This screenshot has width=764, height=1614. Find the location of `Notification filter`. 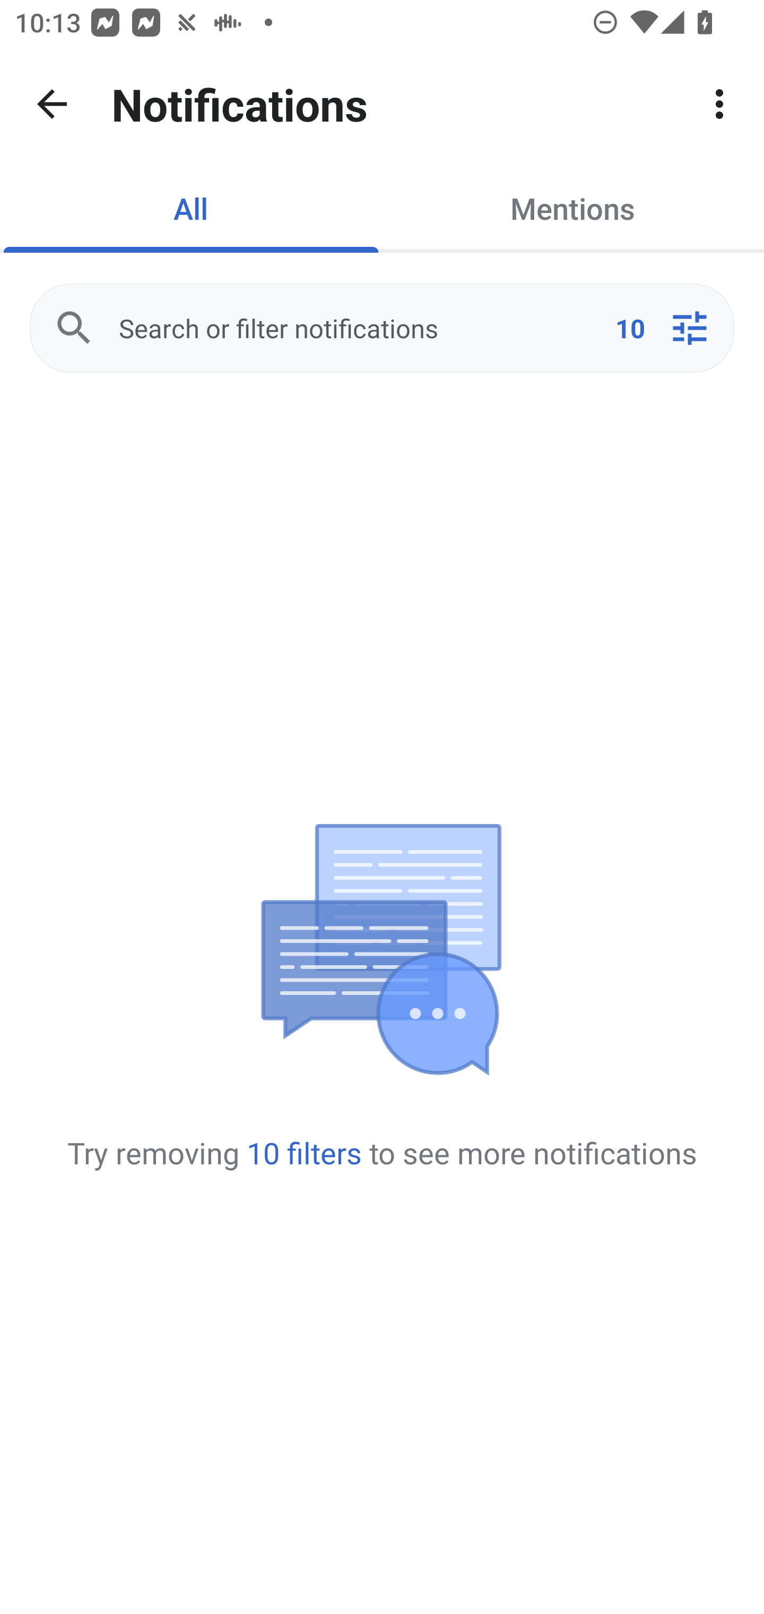

Notification filter is located at coordinates (689, 328).